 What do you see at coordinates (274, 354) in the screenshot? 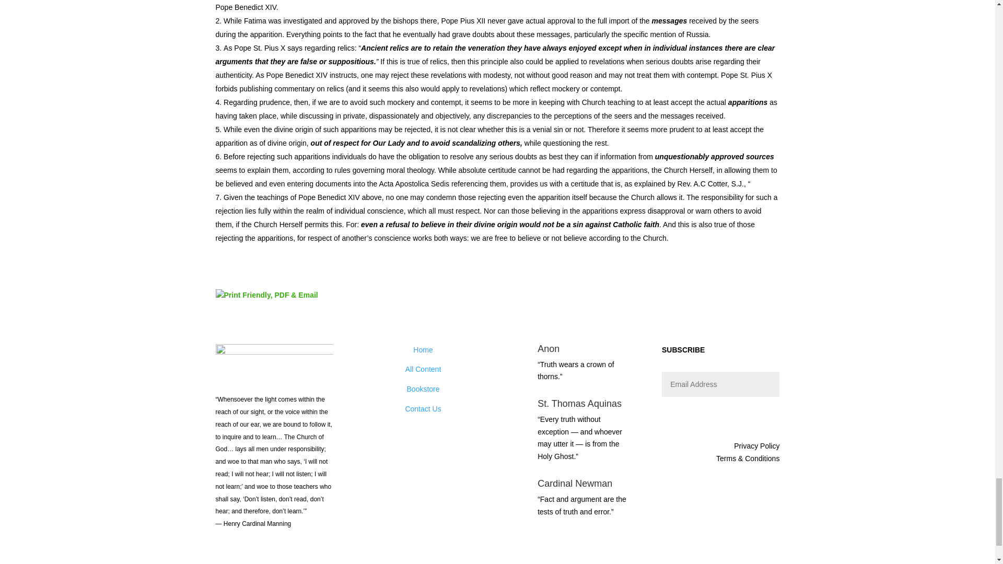
I see `logo2 - white` at bounding box center [274, 354].